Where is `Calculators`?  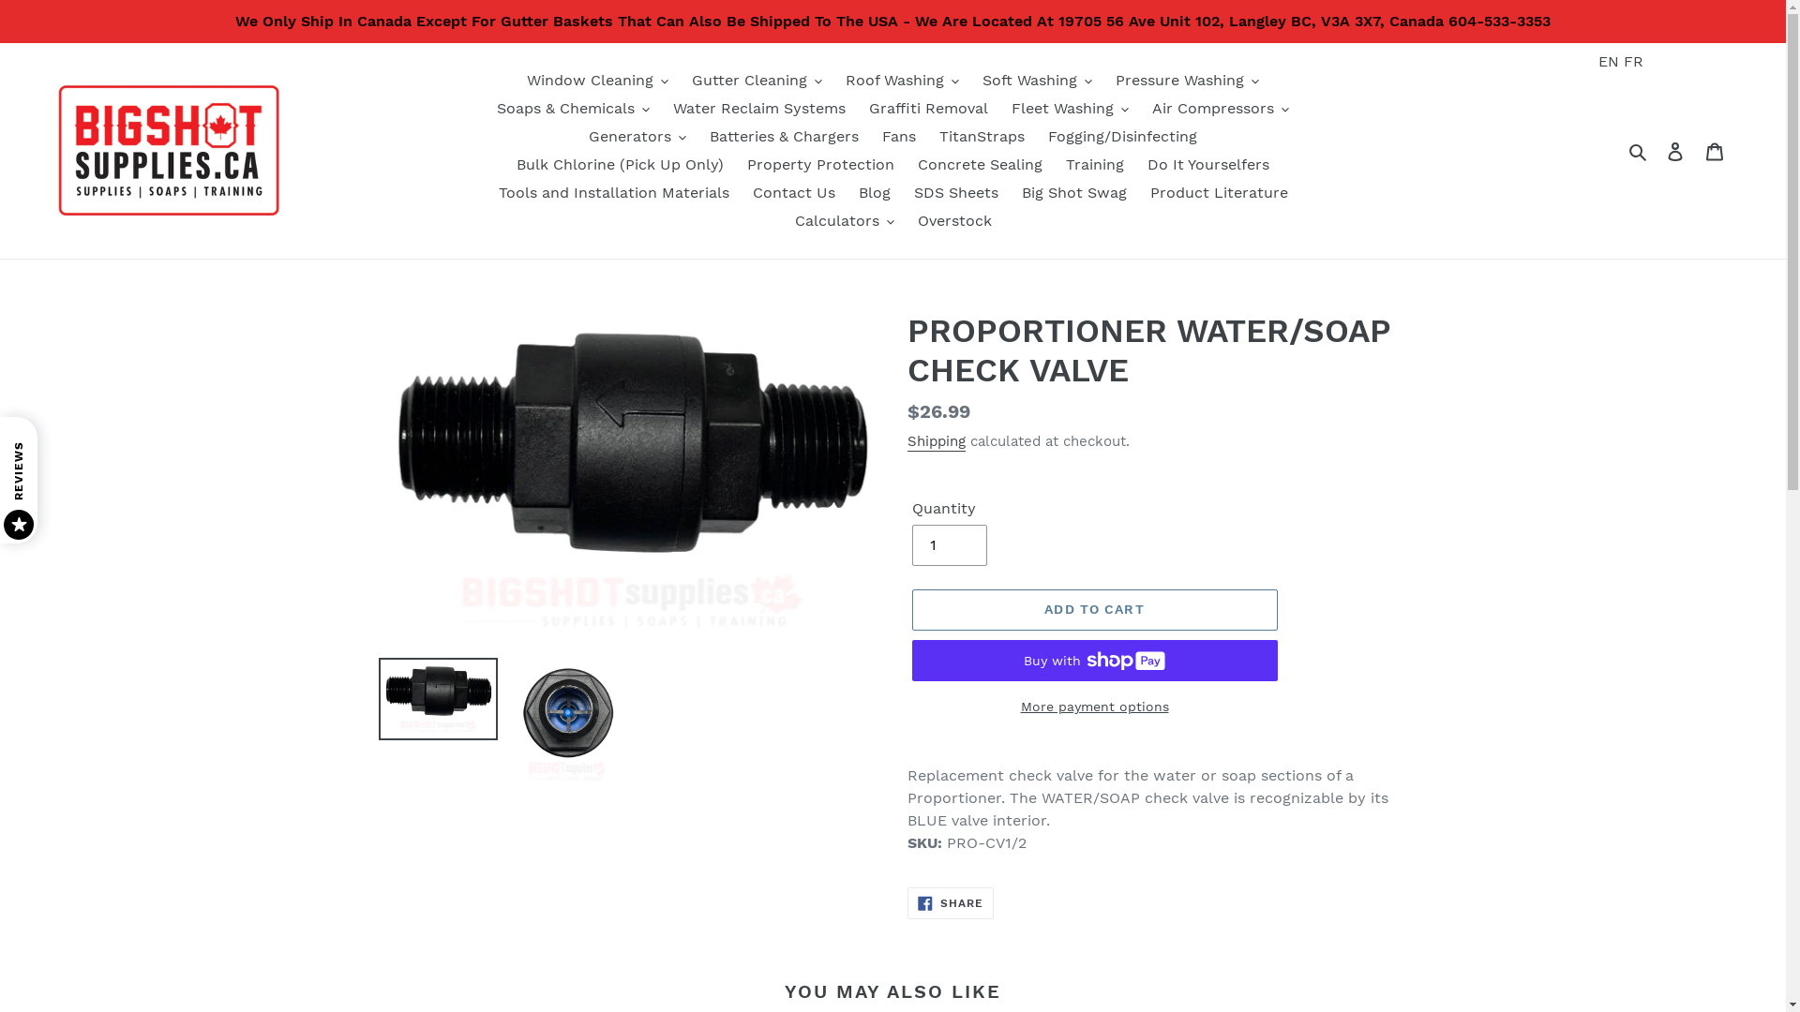 Calculators is located at coordinates (845, 221).